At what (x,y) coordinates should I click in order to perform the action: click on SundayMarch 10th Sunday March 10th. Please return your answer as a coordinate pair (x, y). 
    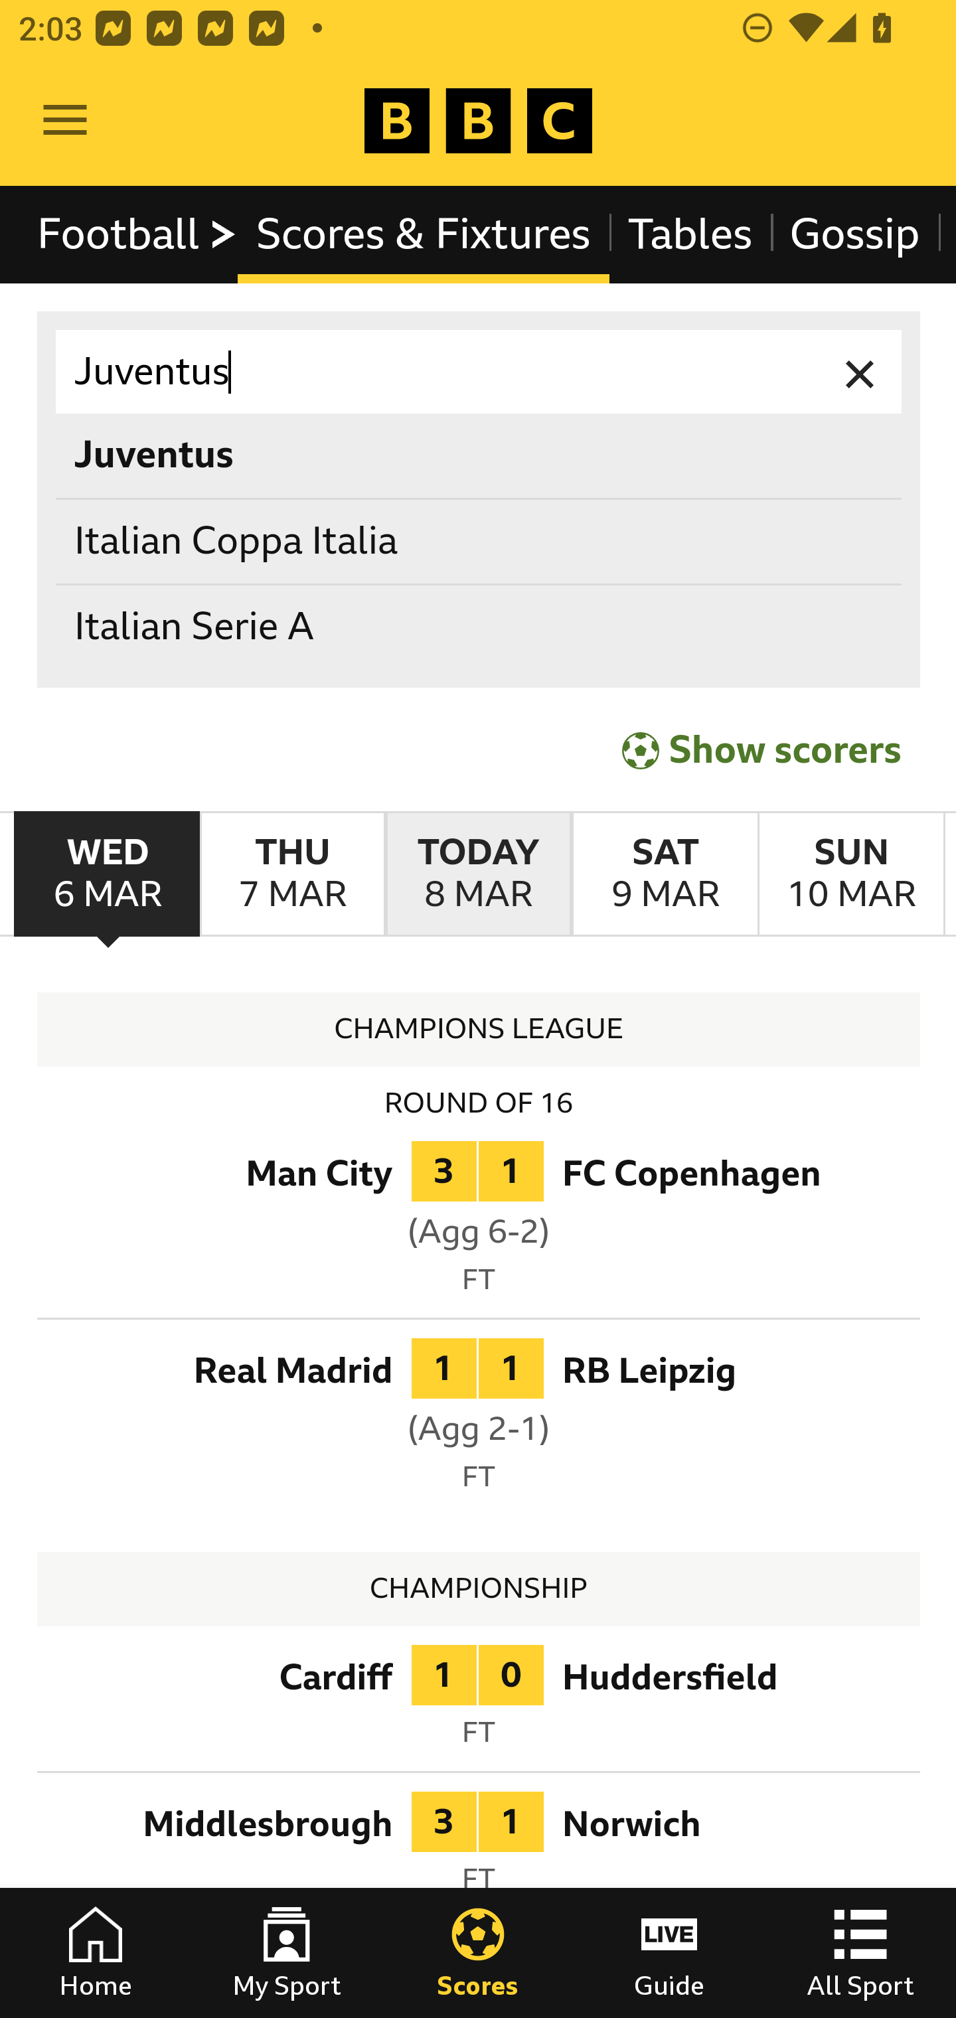
    Looking at the image, I should click on (851, 874).